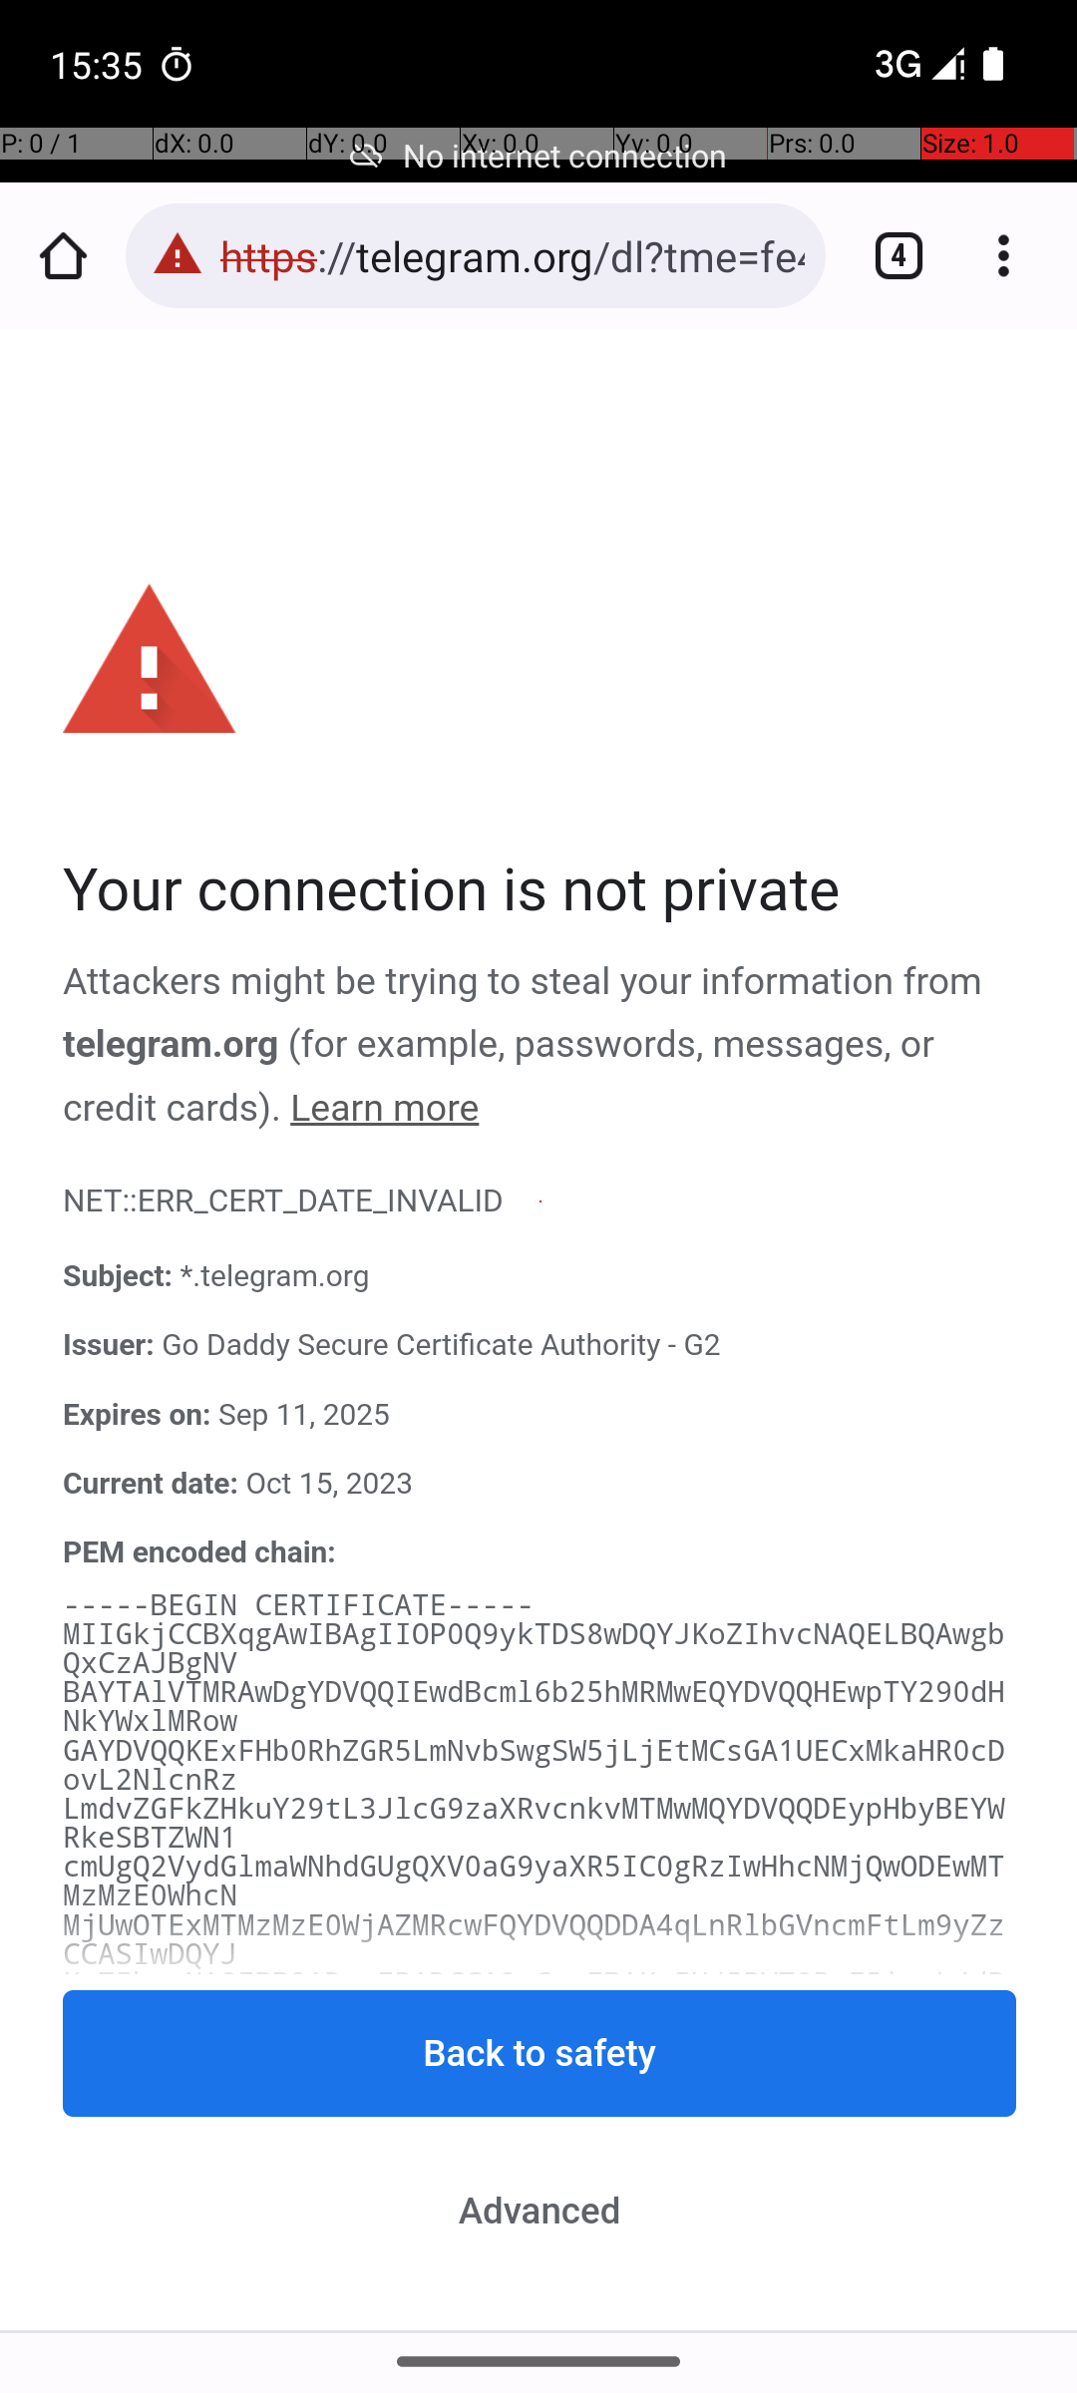  What do you see at coordinates (535, 1766) in the screenshot?
I see `GAYDVQQKExFHb0RhZGR5LmNvbSwgSW5jLjEtMCsGA1UECxMkaHR0cDovL2NlcnRz` at bounding box center [535, 1766].